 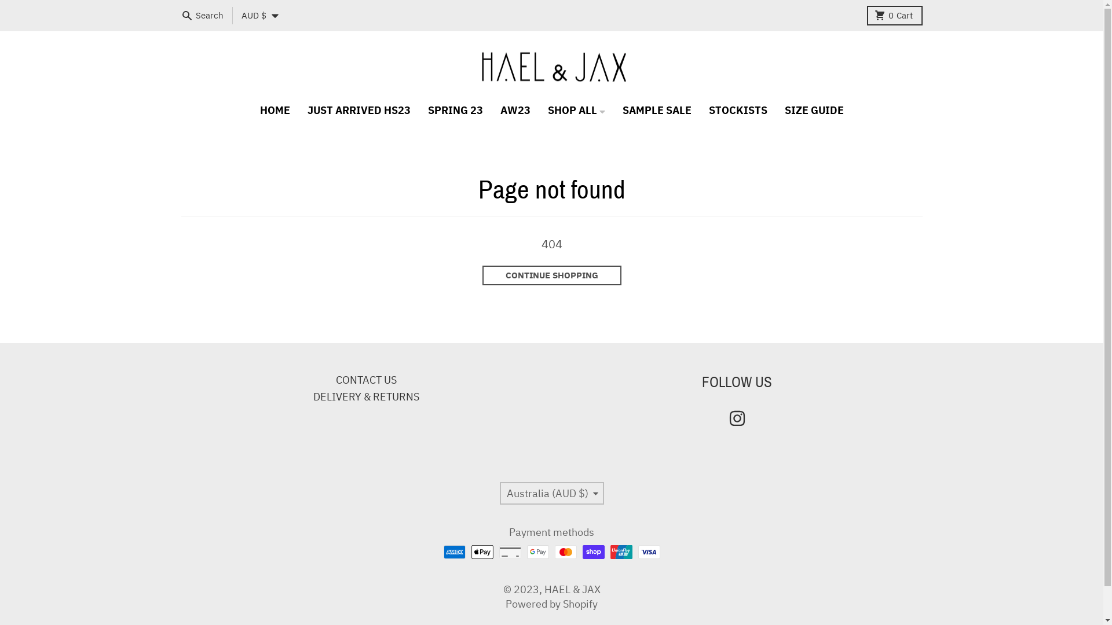 I want to click on DELIVERY & RETURNS, so click(x=366, y=397).